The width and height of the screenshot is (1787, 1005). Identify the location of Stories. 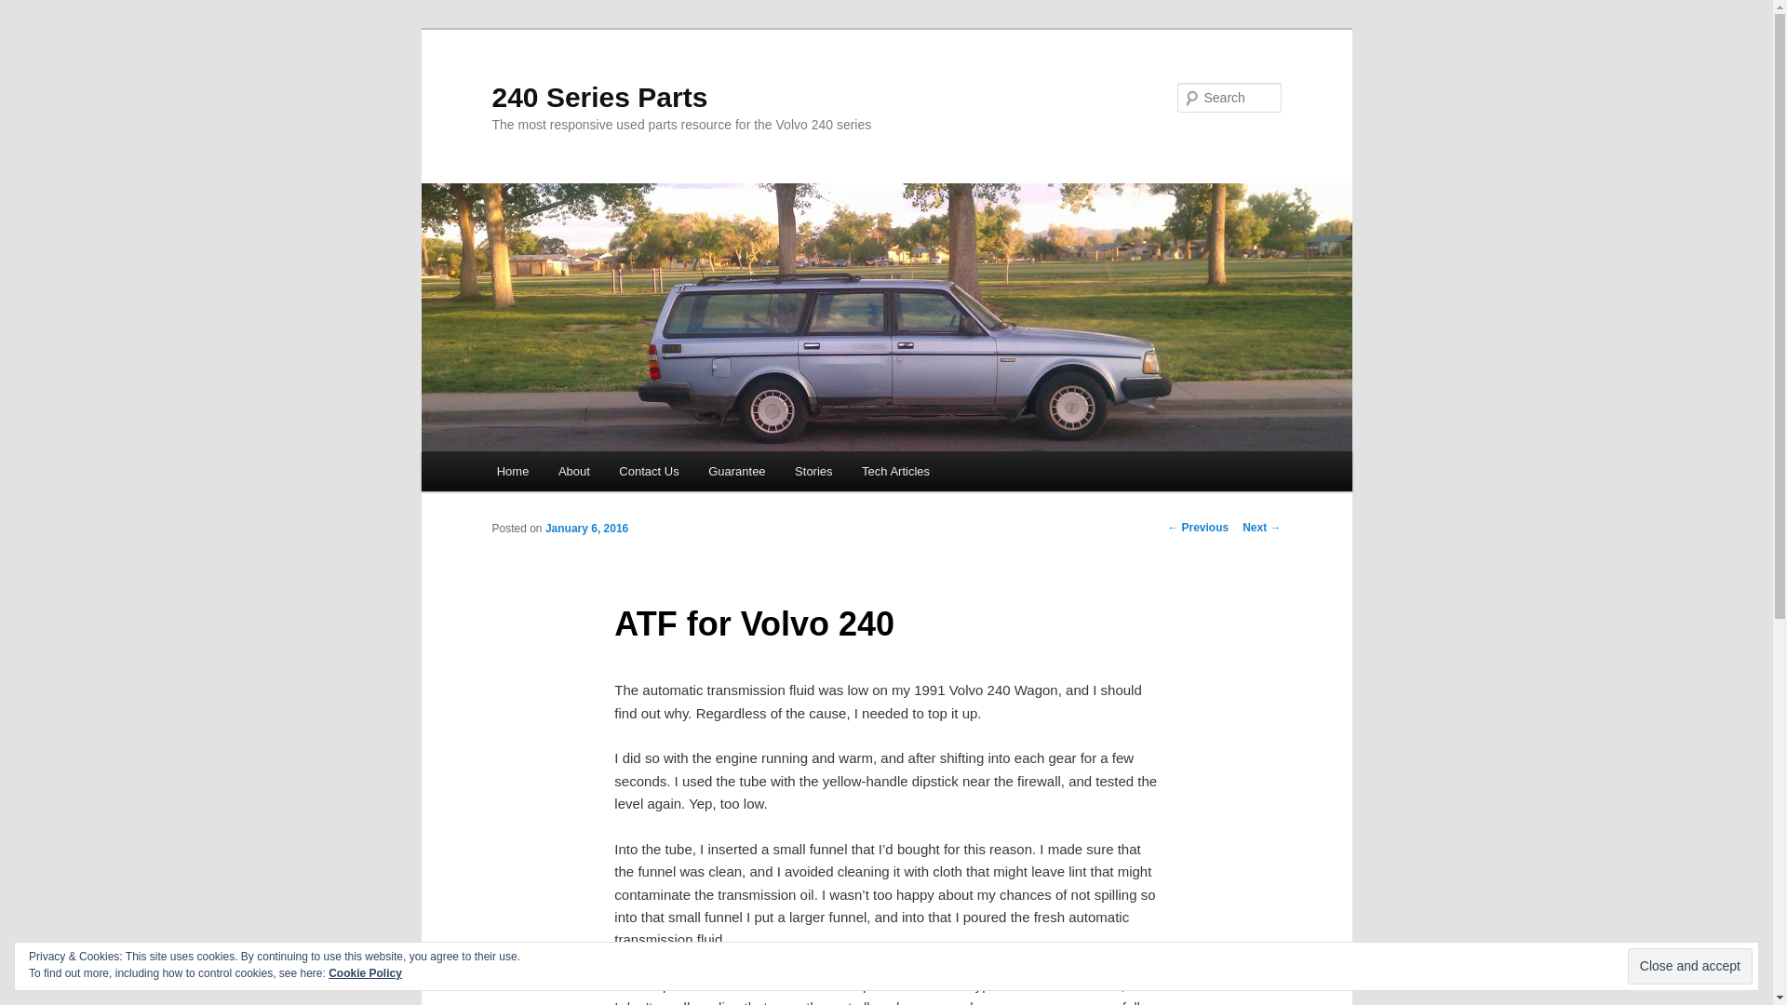
(813, 471).